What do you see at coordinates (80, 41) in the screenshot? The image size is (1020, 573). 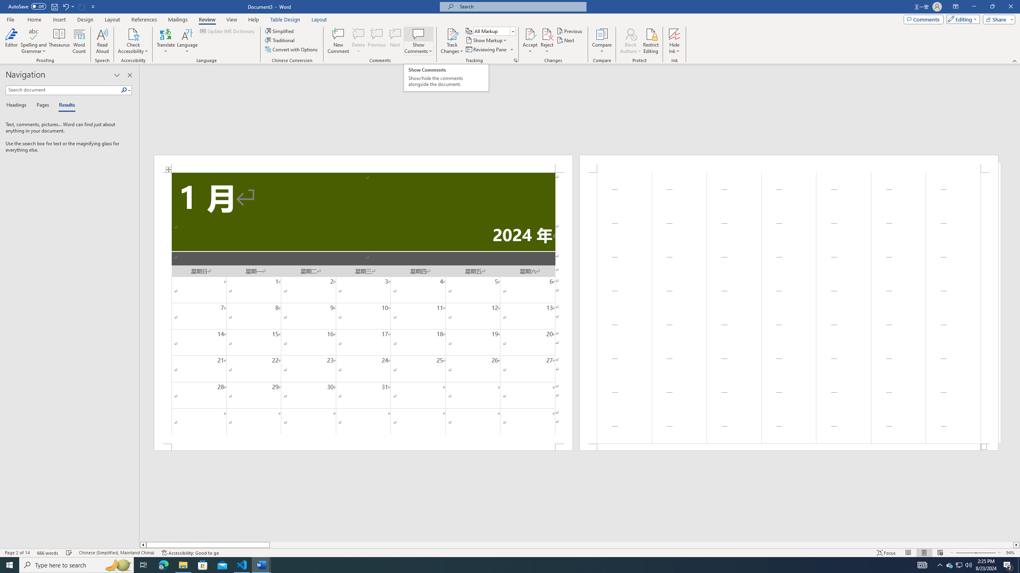 I see `Word Count` at bounding box center [80, 41].